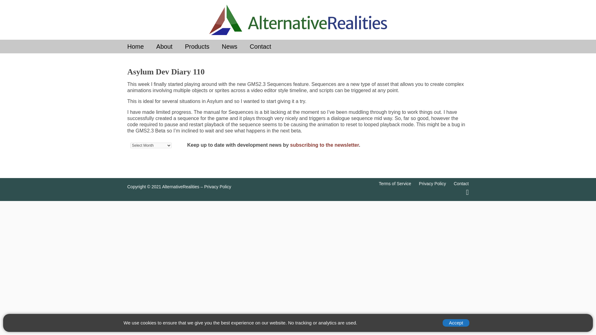 The width and height of the screenshot is (596, 335). I want to click on Privacy Policy, so click(218, 187).